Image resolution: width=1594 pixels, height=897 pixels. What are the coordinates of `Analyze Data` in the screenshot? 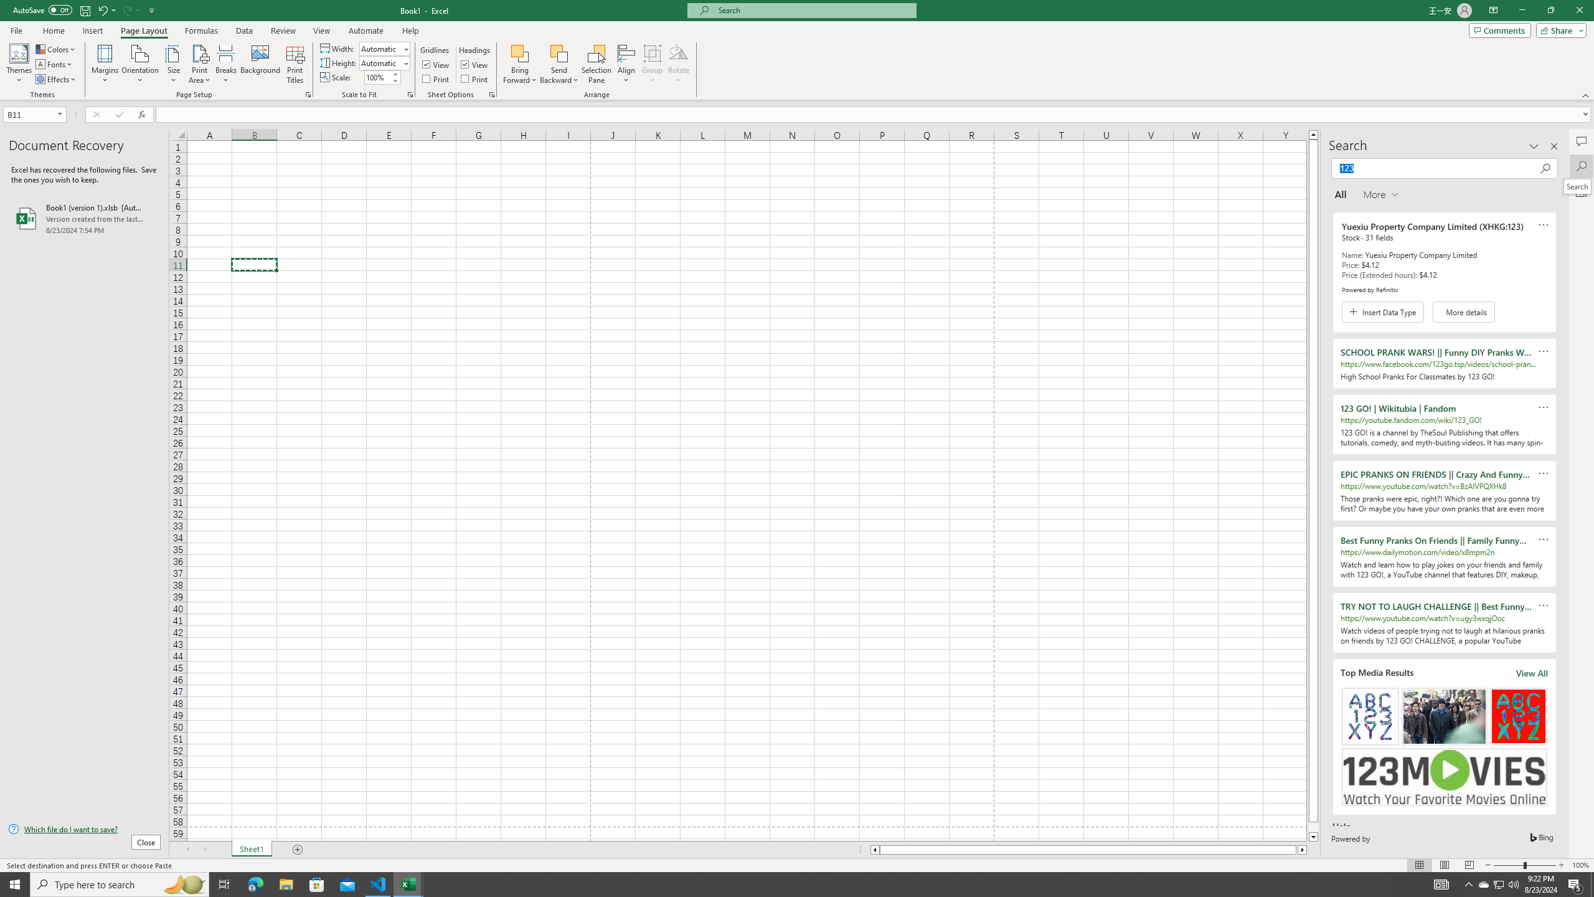 It's located at (1582, 191).